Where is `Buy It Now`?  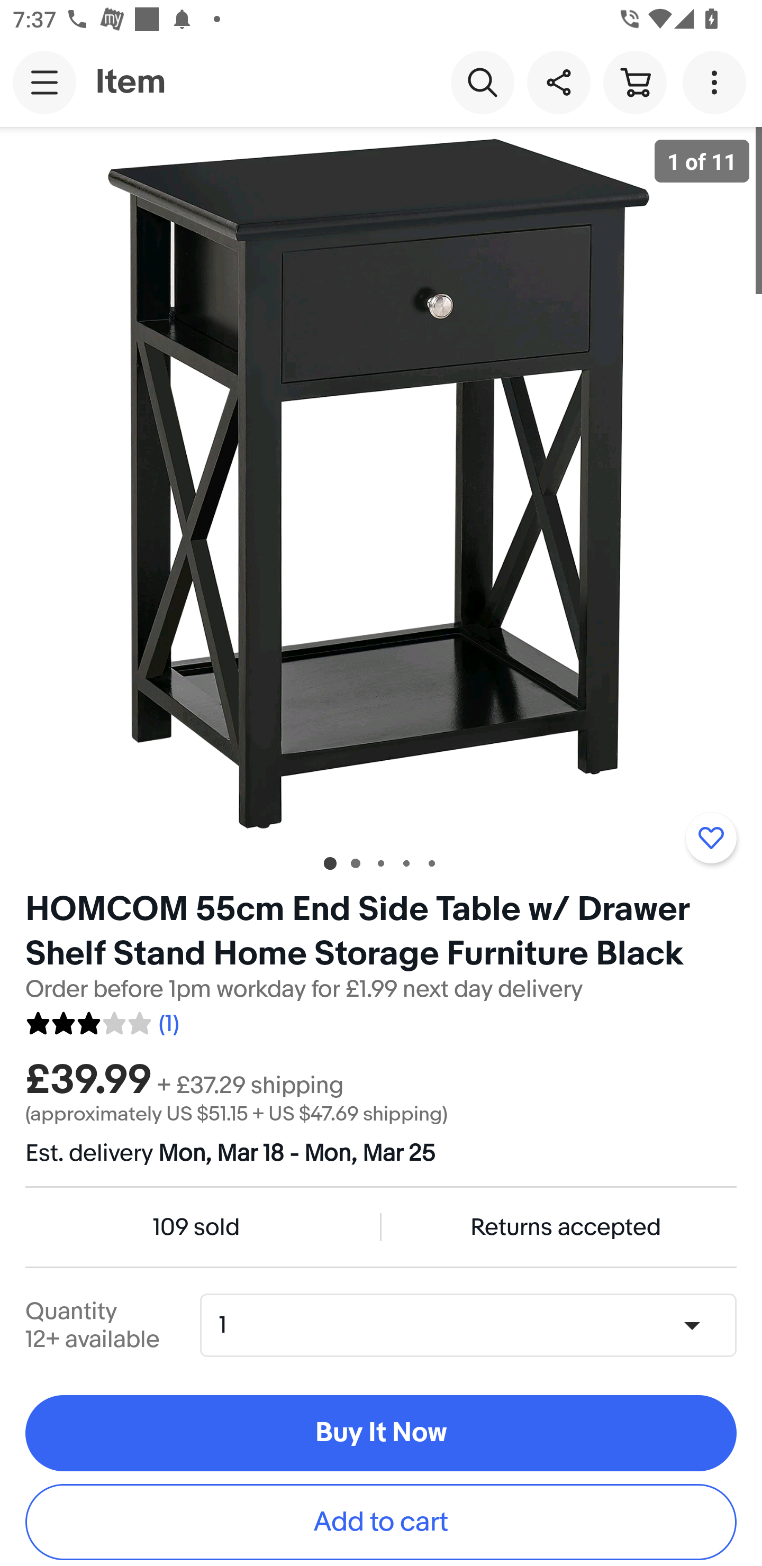 Buy It Now is located at coordinates (381, 1434).